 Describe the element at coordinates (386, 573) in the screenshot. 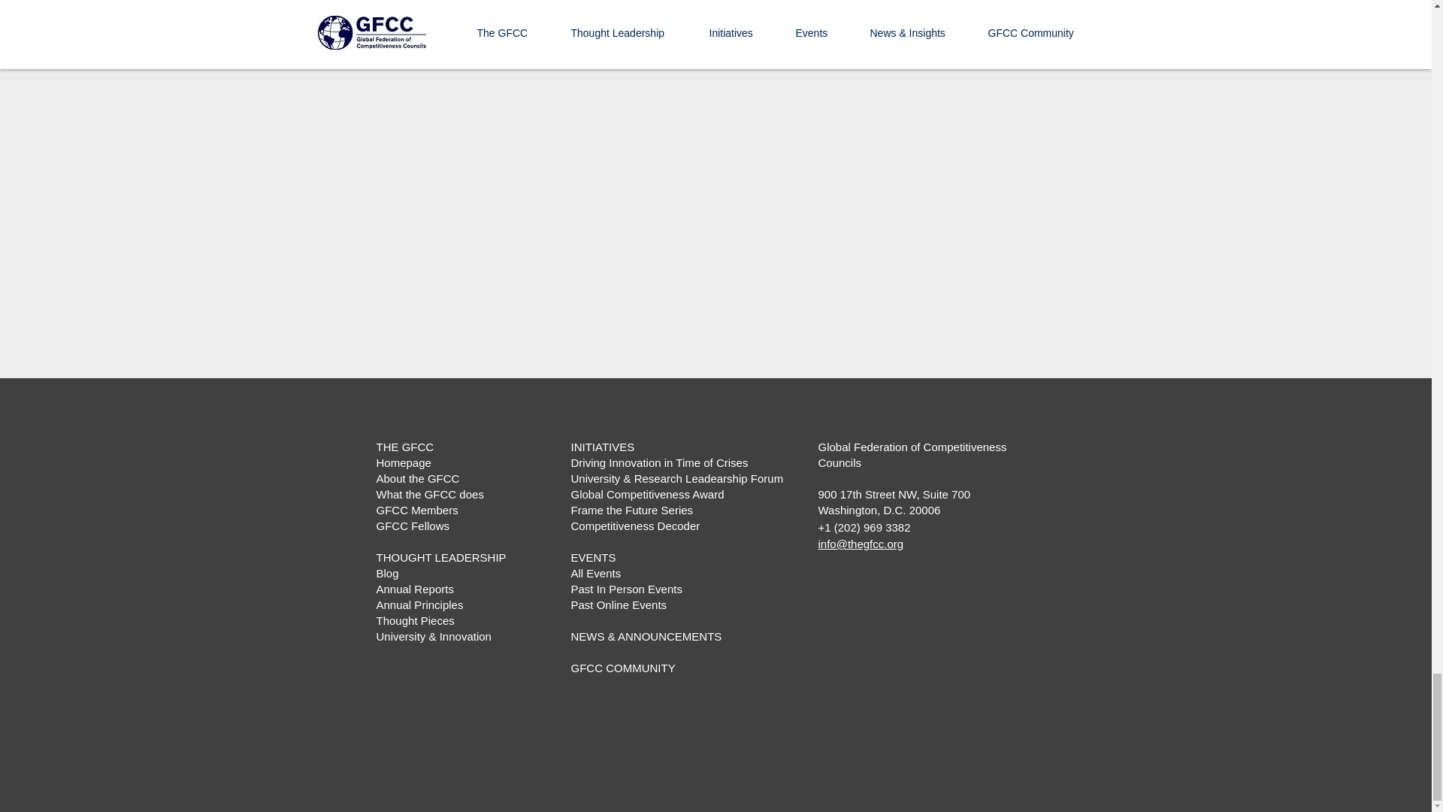

I see `Blog` at that location.